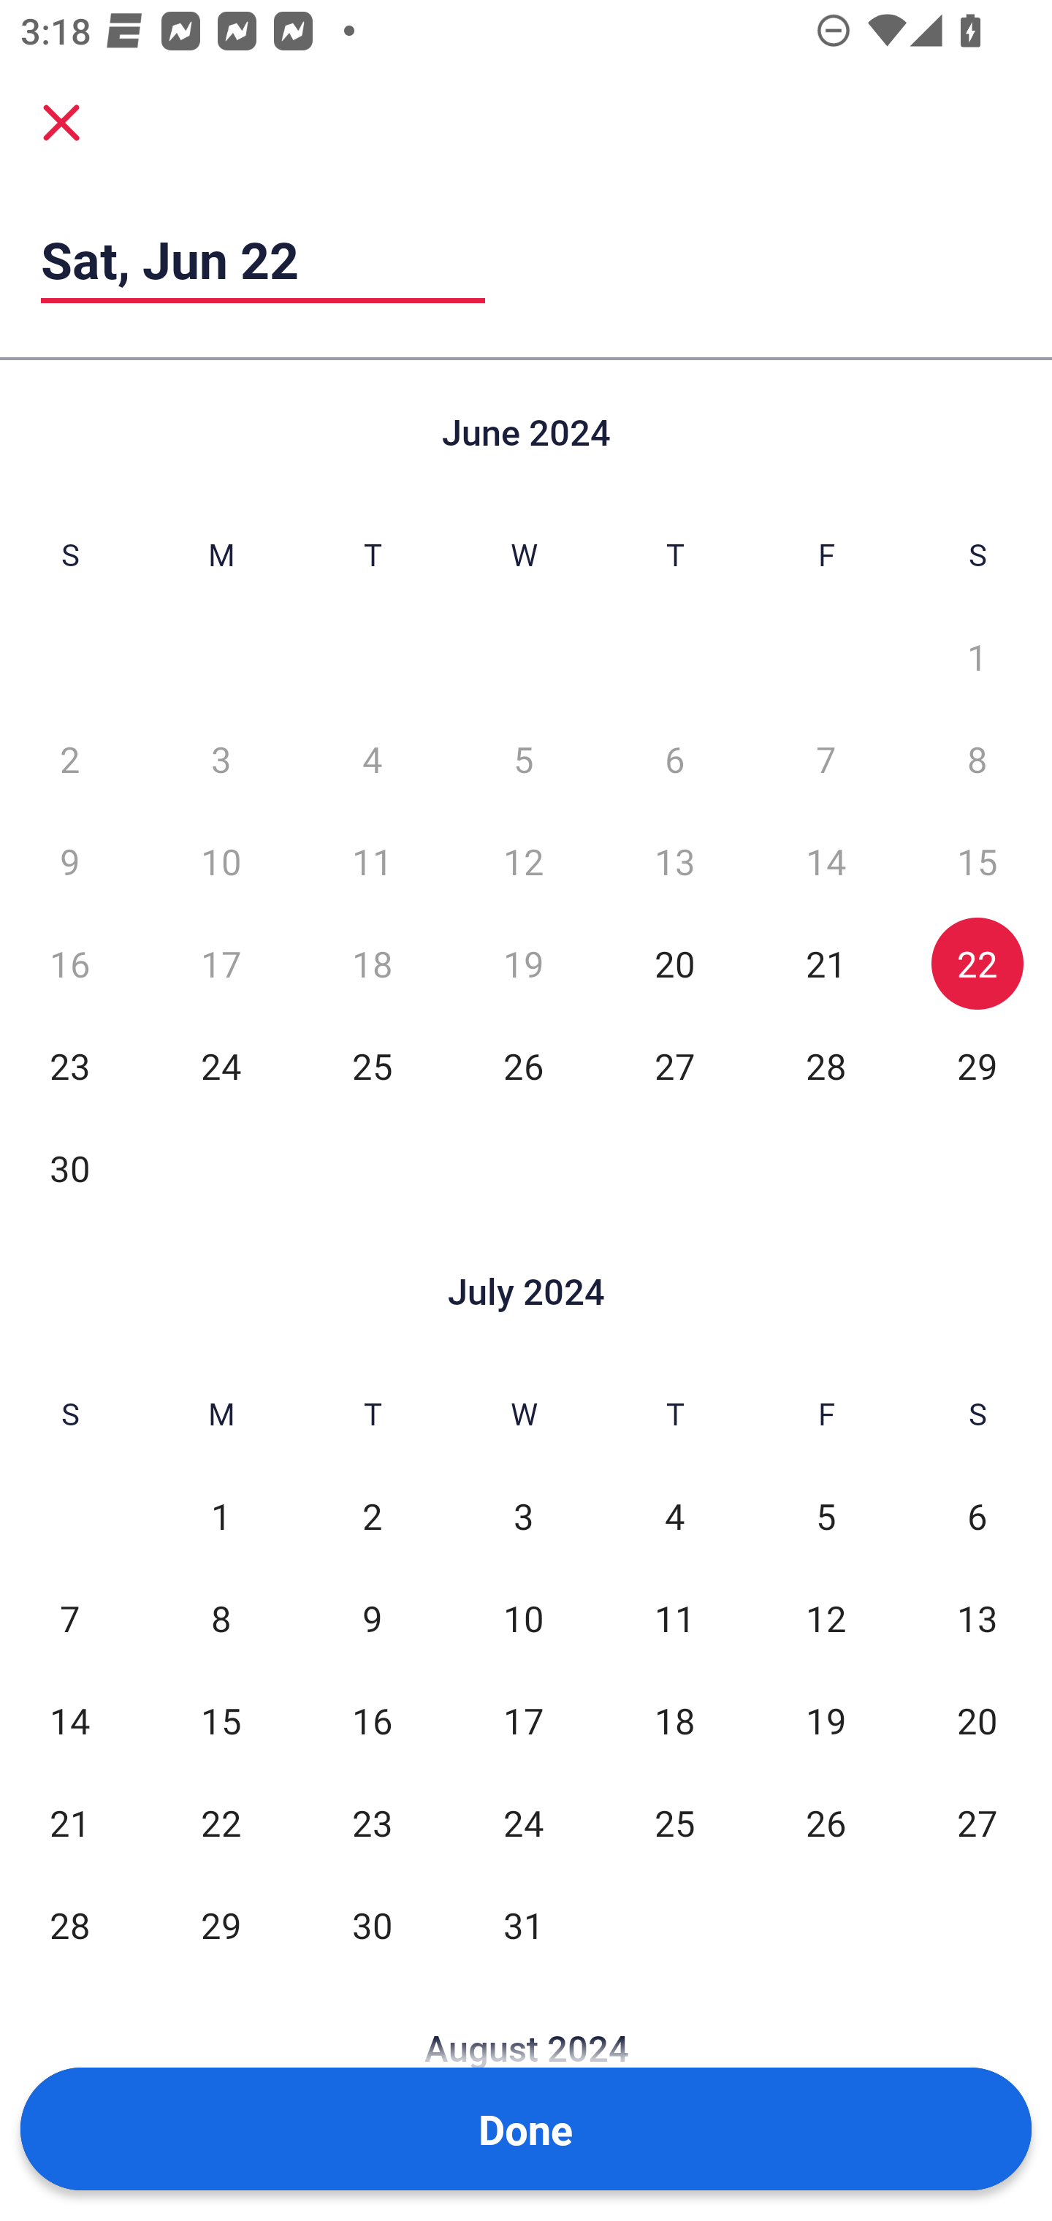 Image resolution: width=1052 pixels, height=2221 pixels. What do you see at coordinates (826, 1619) in the screenshot?
I see `12 Fri, Jul 12, Not Selected` at bounding box center [826, 1619].